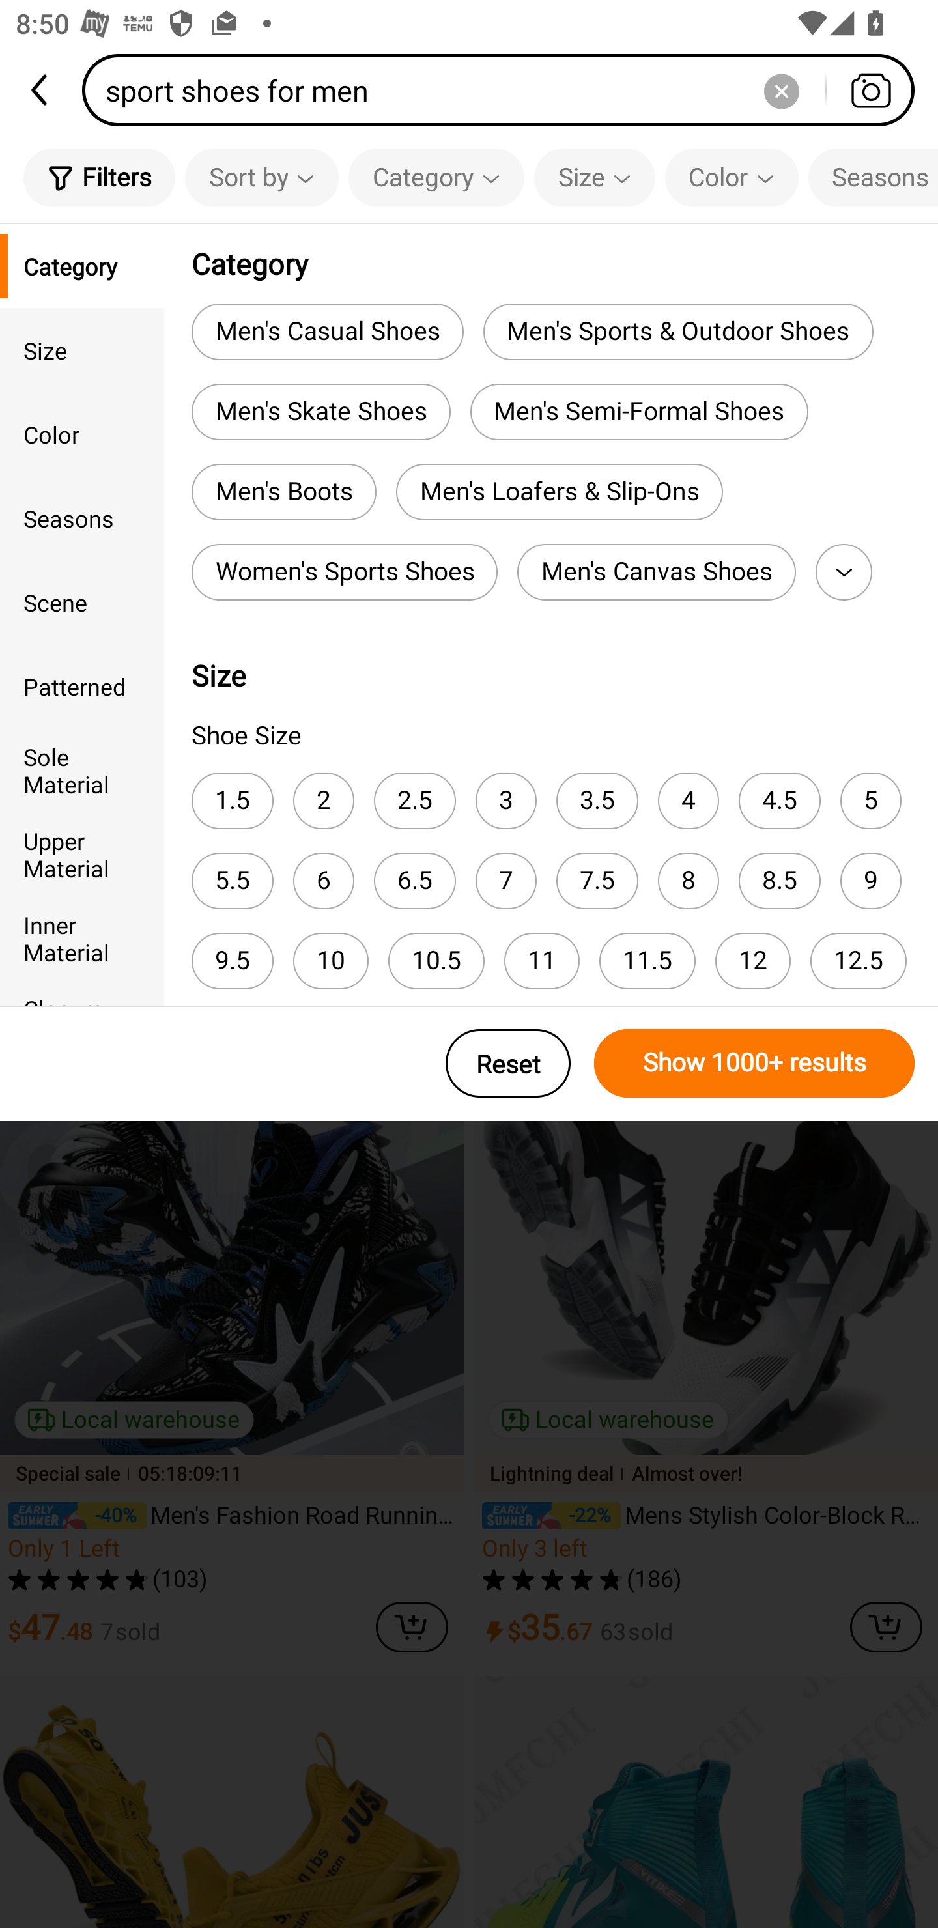  Describe the element at coordinates (99, 177) in the screenshot. I see `Filters` at that location.